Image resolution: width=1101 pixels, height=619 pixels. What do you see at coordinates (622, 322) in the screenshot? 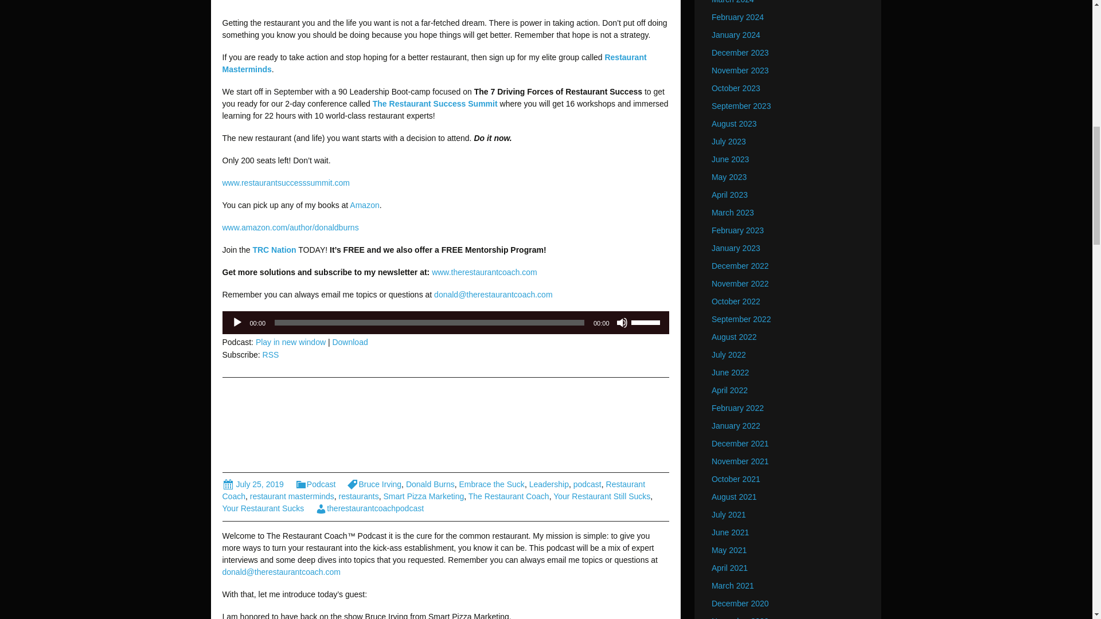
I see `Mute` at bounding box center [622, 322].